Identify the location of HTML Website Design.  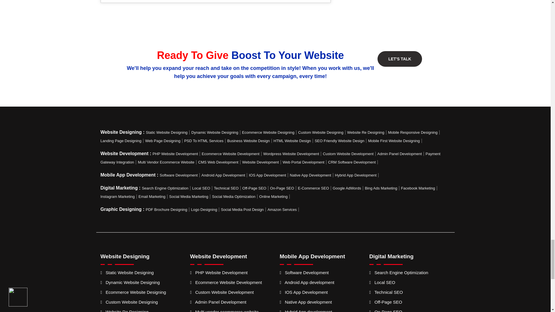
(292, 140).